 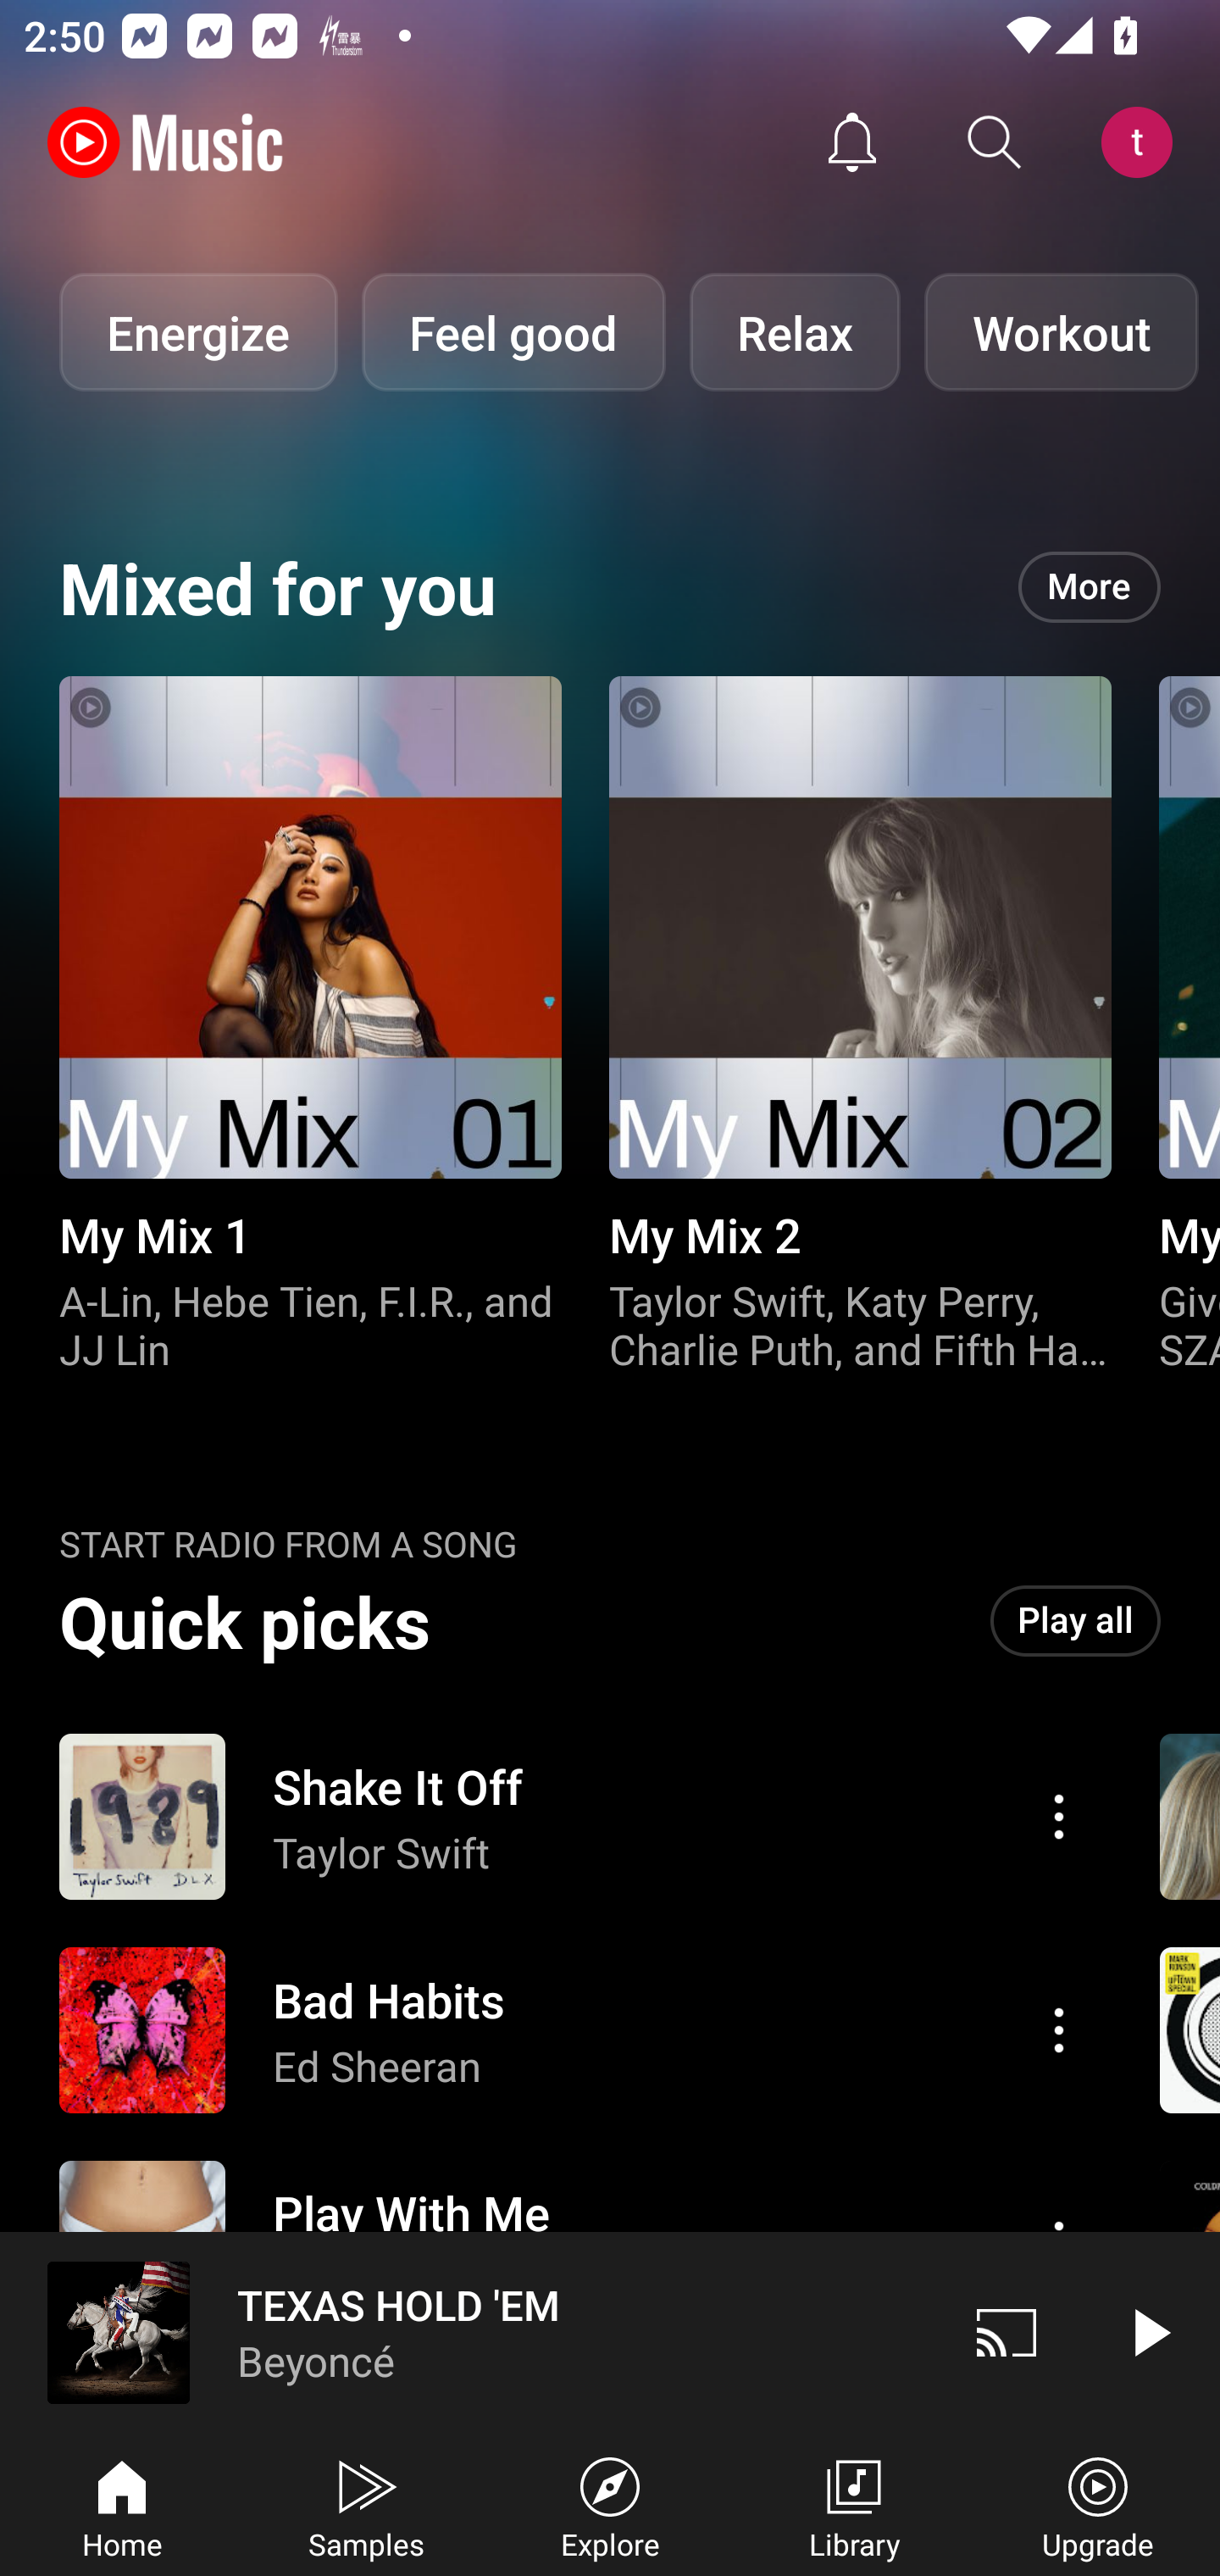 What do you see at coordinates (366, 2505) in the screenshot?
I see `Samples` at bounding box center [366, 2505].